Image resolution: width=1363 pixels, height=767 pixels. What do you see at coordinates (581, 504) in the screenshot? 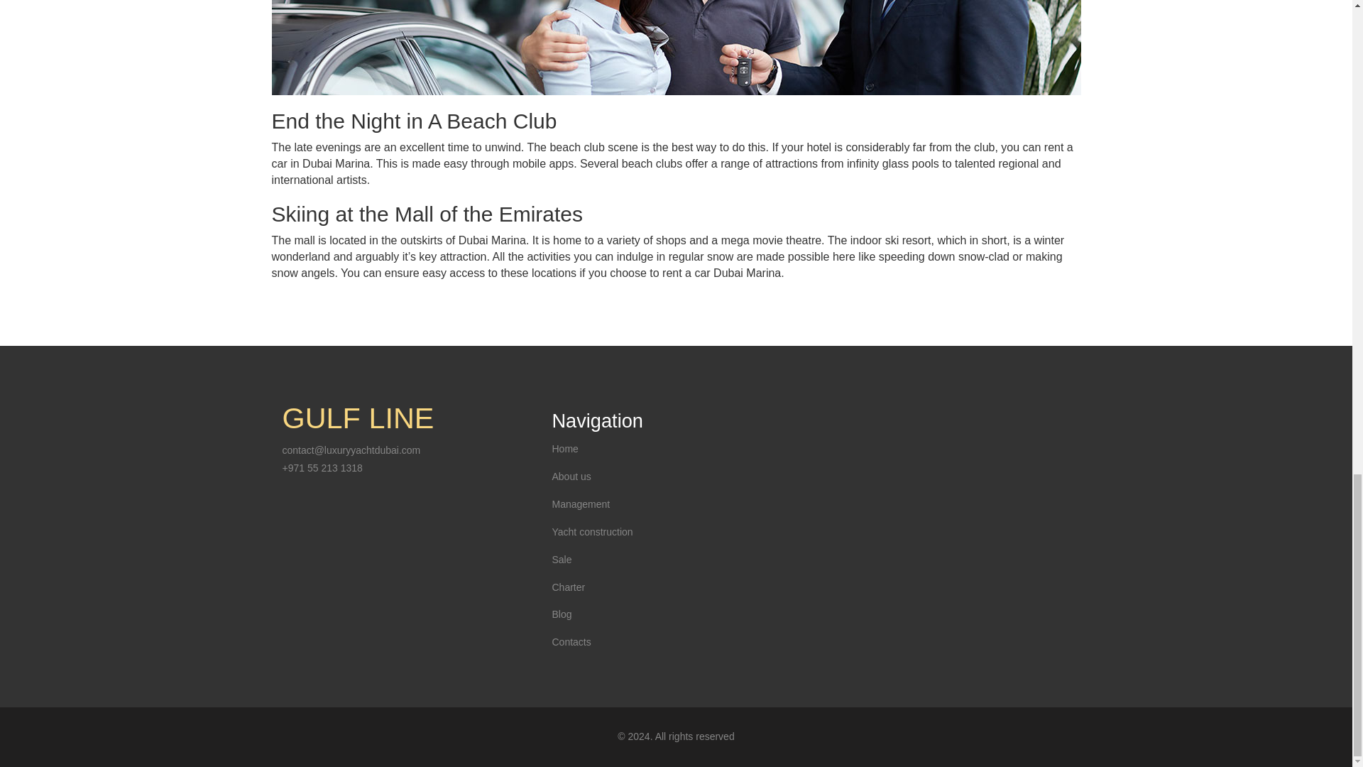
I see `Management` at bounding box center [581, 504].